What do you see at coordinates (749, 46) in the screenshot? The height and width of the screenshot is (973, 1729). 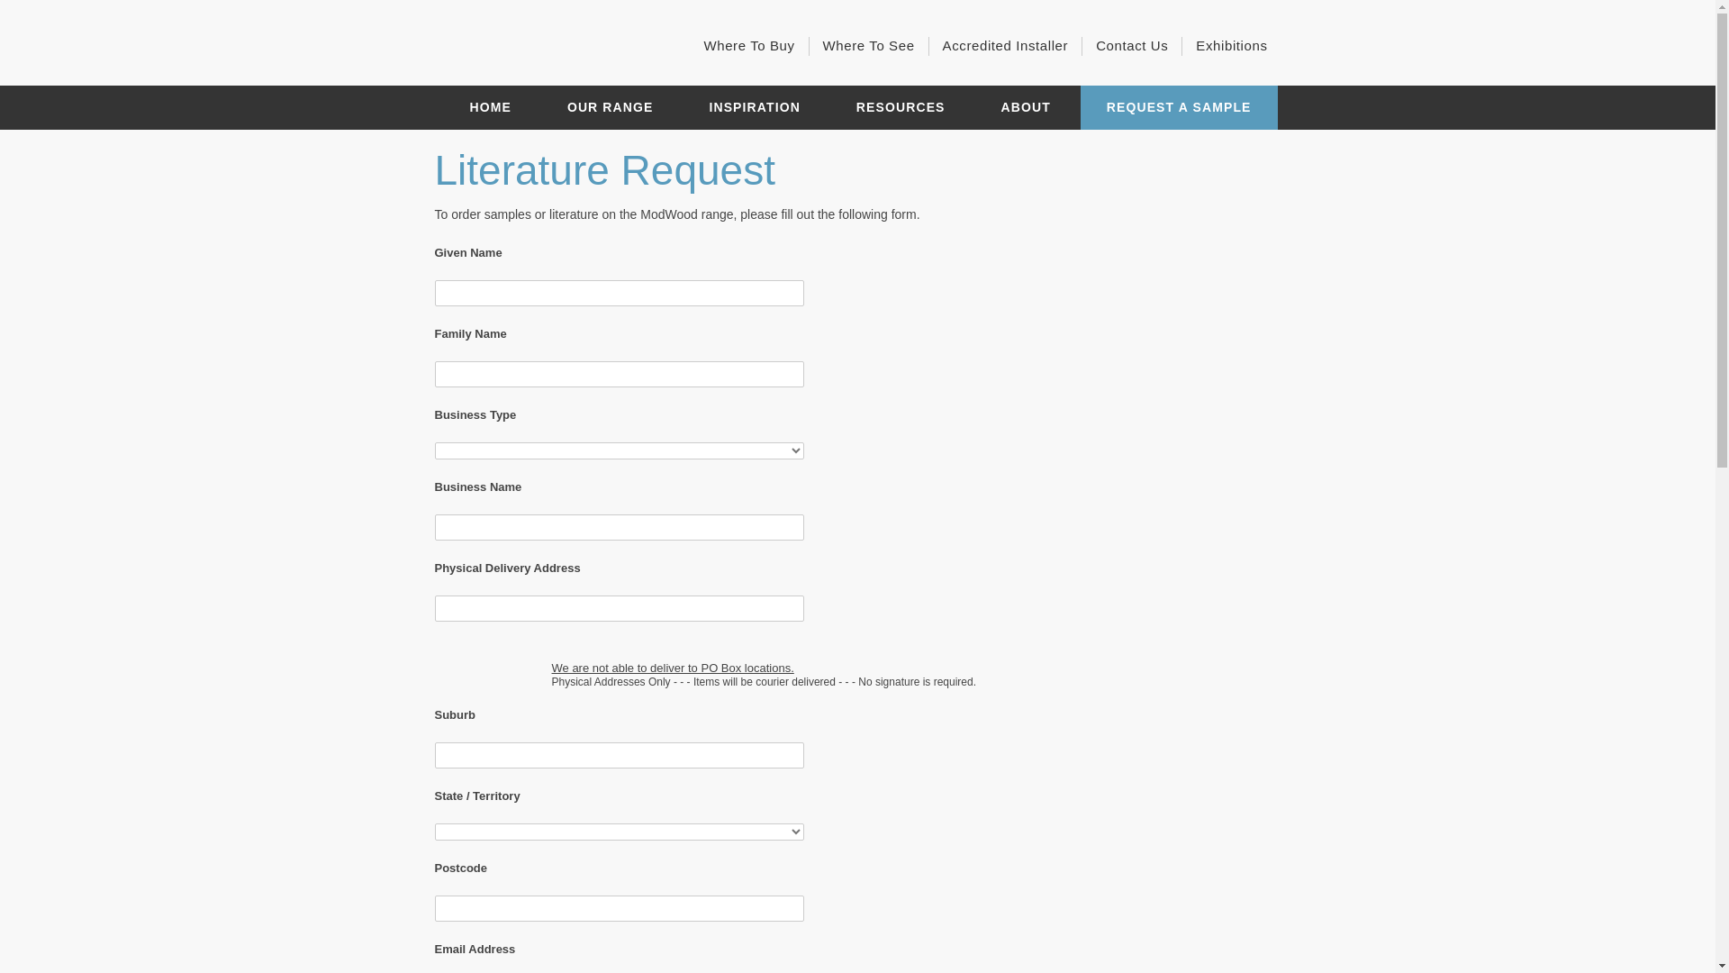 I see `Where To Buy` at bounding box center [749, 46].